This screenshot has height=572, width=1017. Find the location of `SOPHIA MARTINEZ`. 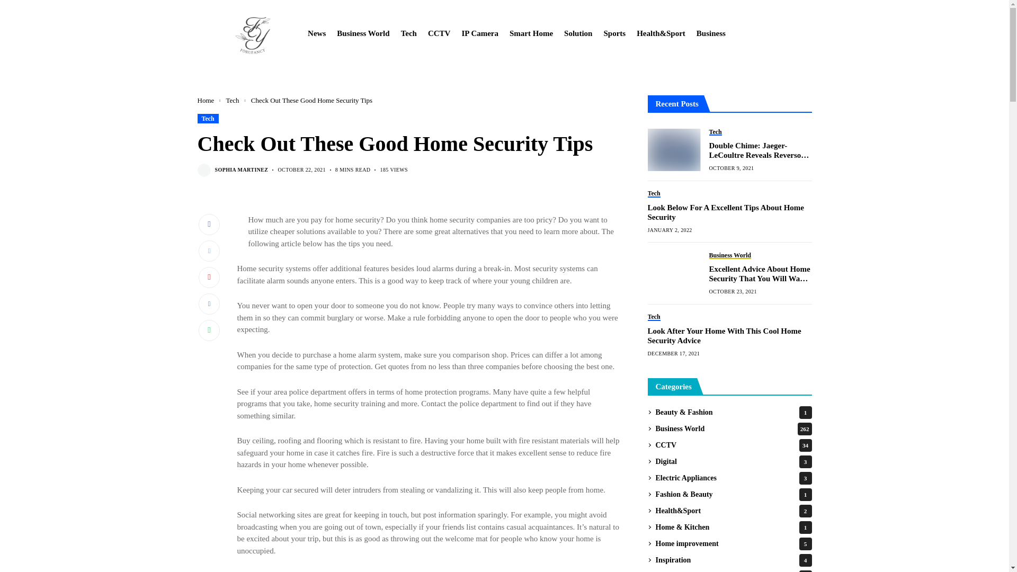

SOPHIA MARTINEZ is located at coordinates (242, 170).